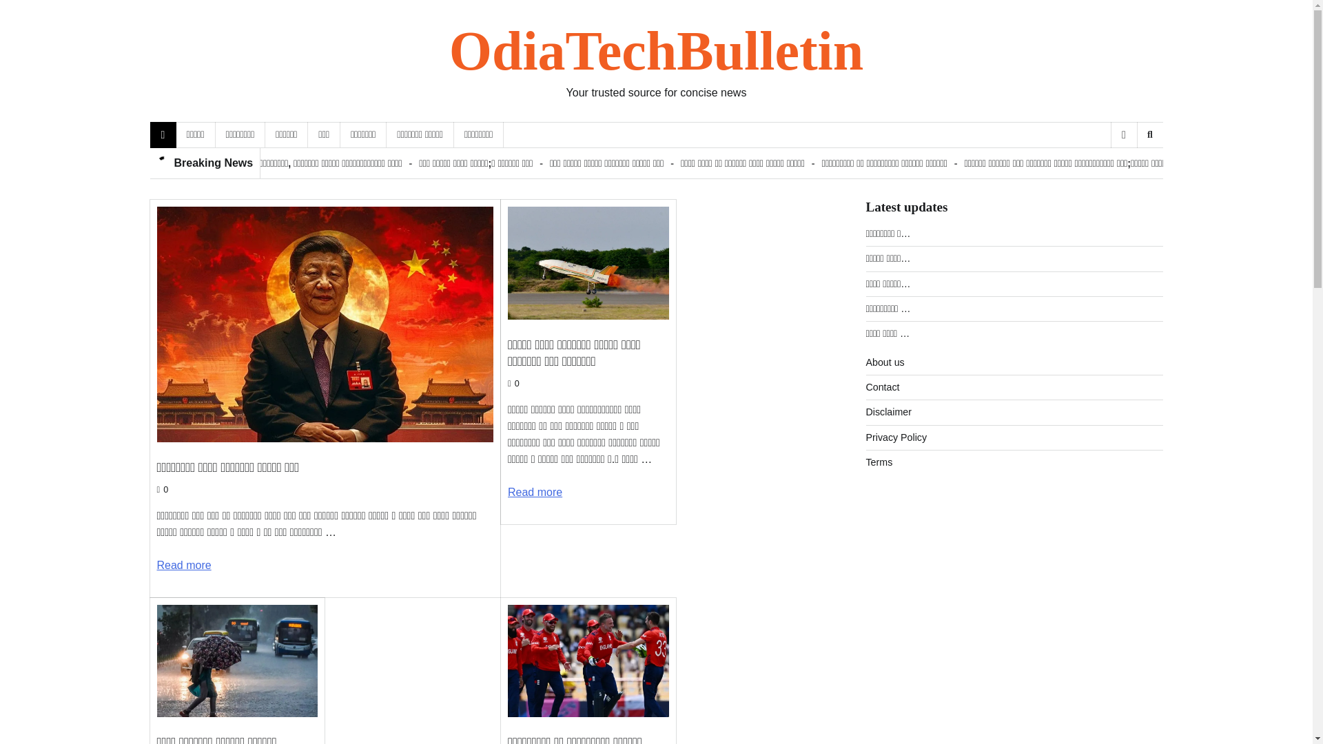 This screenshot has height=744, width=1323. Describe the element at coordinates (1149, 135) in the screenshot. I see `Search` at that location.